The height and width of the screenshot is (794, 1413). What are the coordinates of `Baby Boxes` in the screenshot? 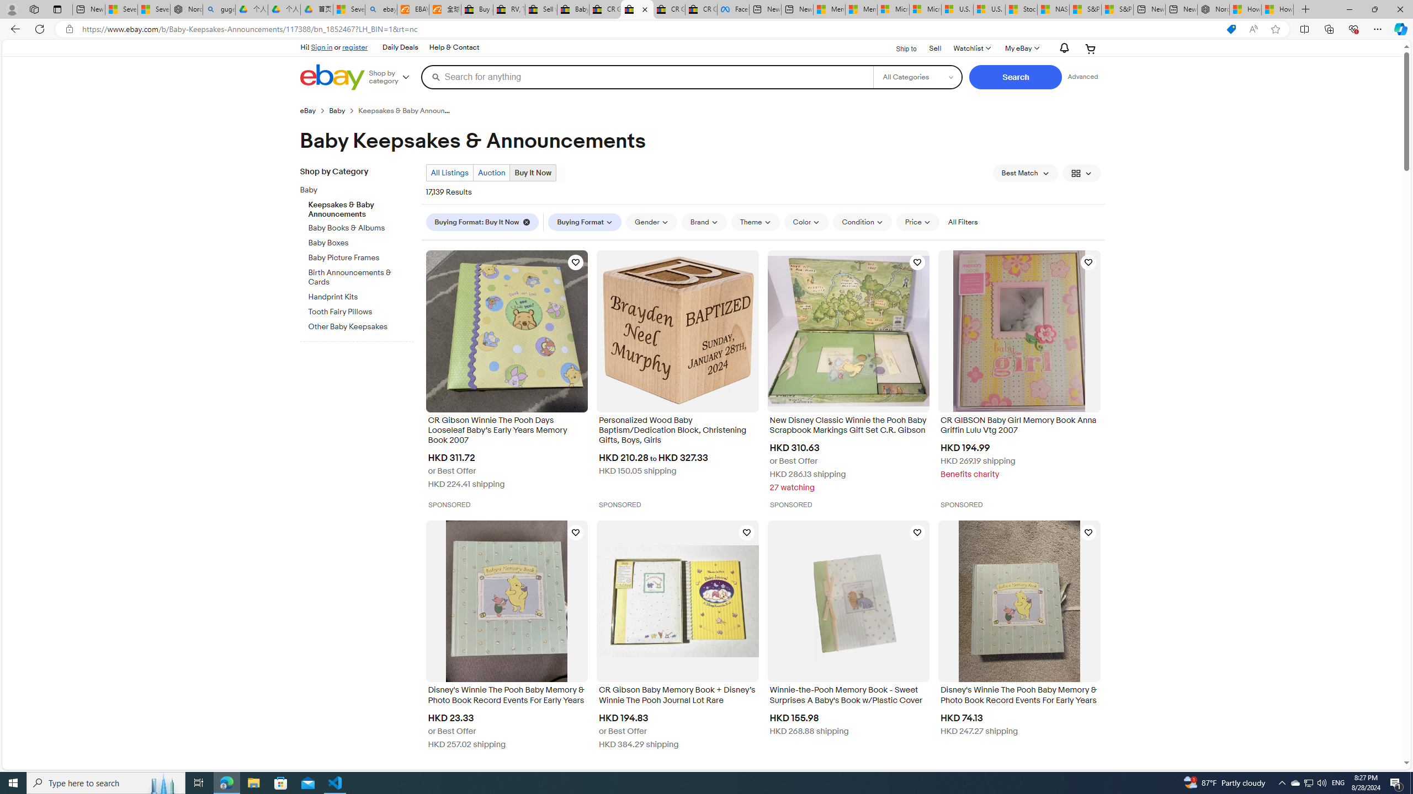 It's located at (361, 240).